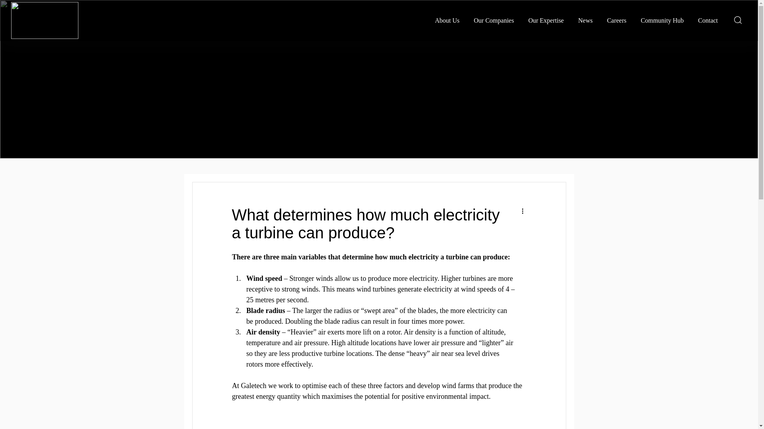  Describe the element at coordinates (496, 21) in the screenshot. I see `Our Companies   ` at that location.